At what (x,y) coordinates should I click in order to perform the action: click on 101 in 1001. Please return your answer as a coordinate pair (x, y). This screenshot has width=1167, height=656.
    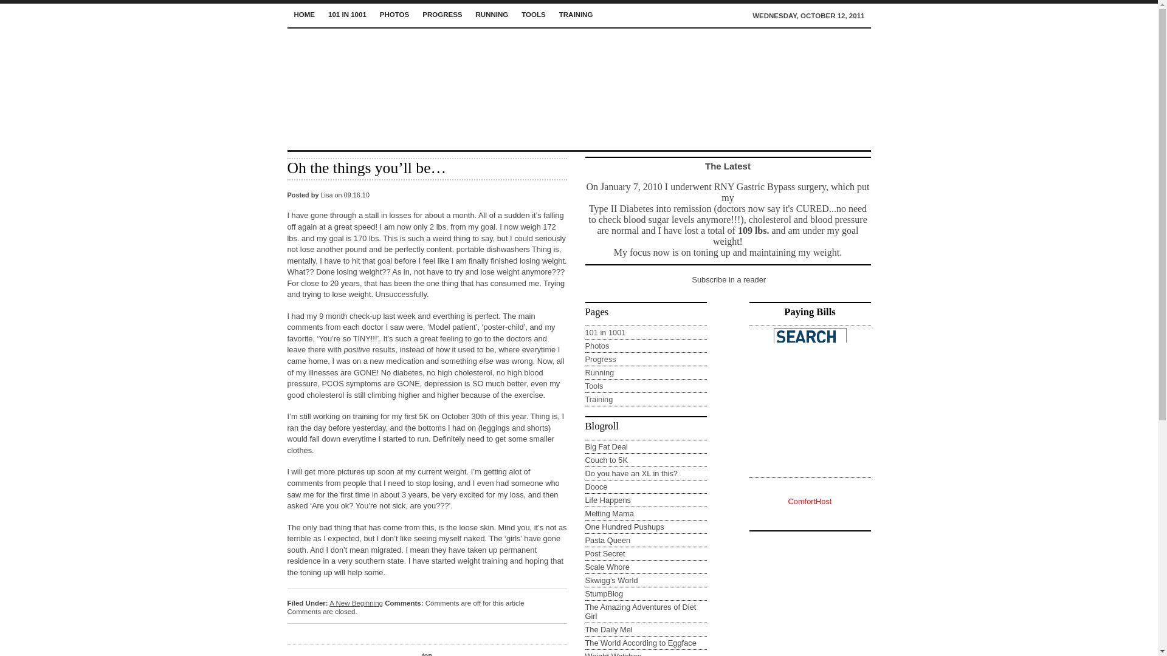
    Looking at the image, I should click on (348, 14).